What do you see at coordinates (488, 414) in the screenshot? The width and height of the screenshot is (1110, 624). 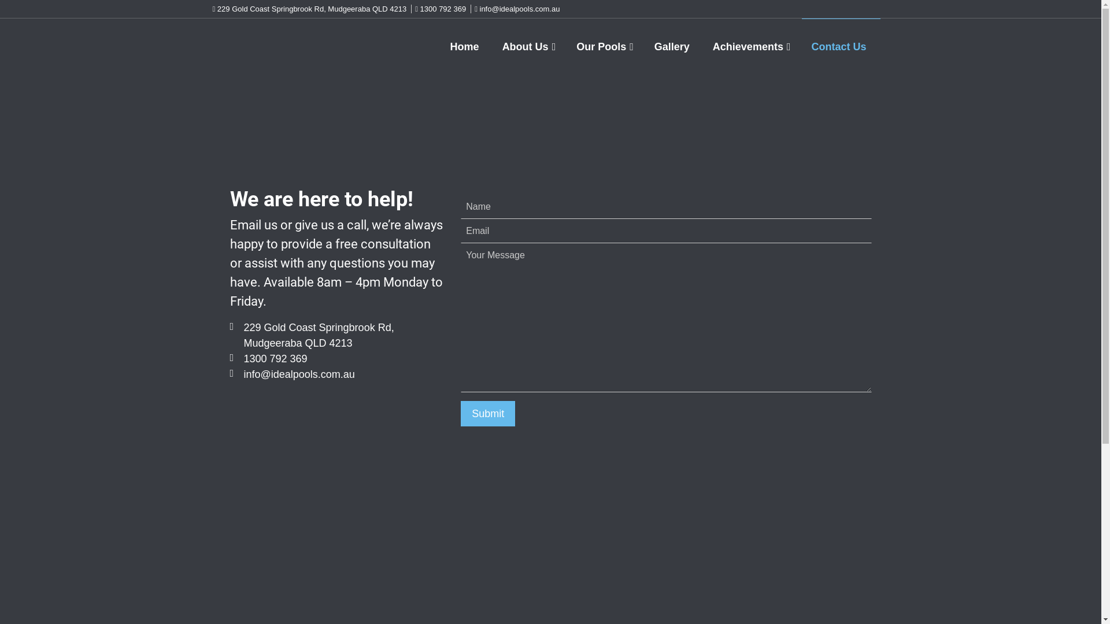 I see `Submit` at bounding box center [488, 414].